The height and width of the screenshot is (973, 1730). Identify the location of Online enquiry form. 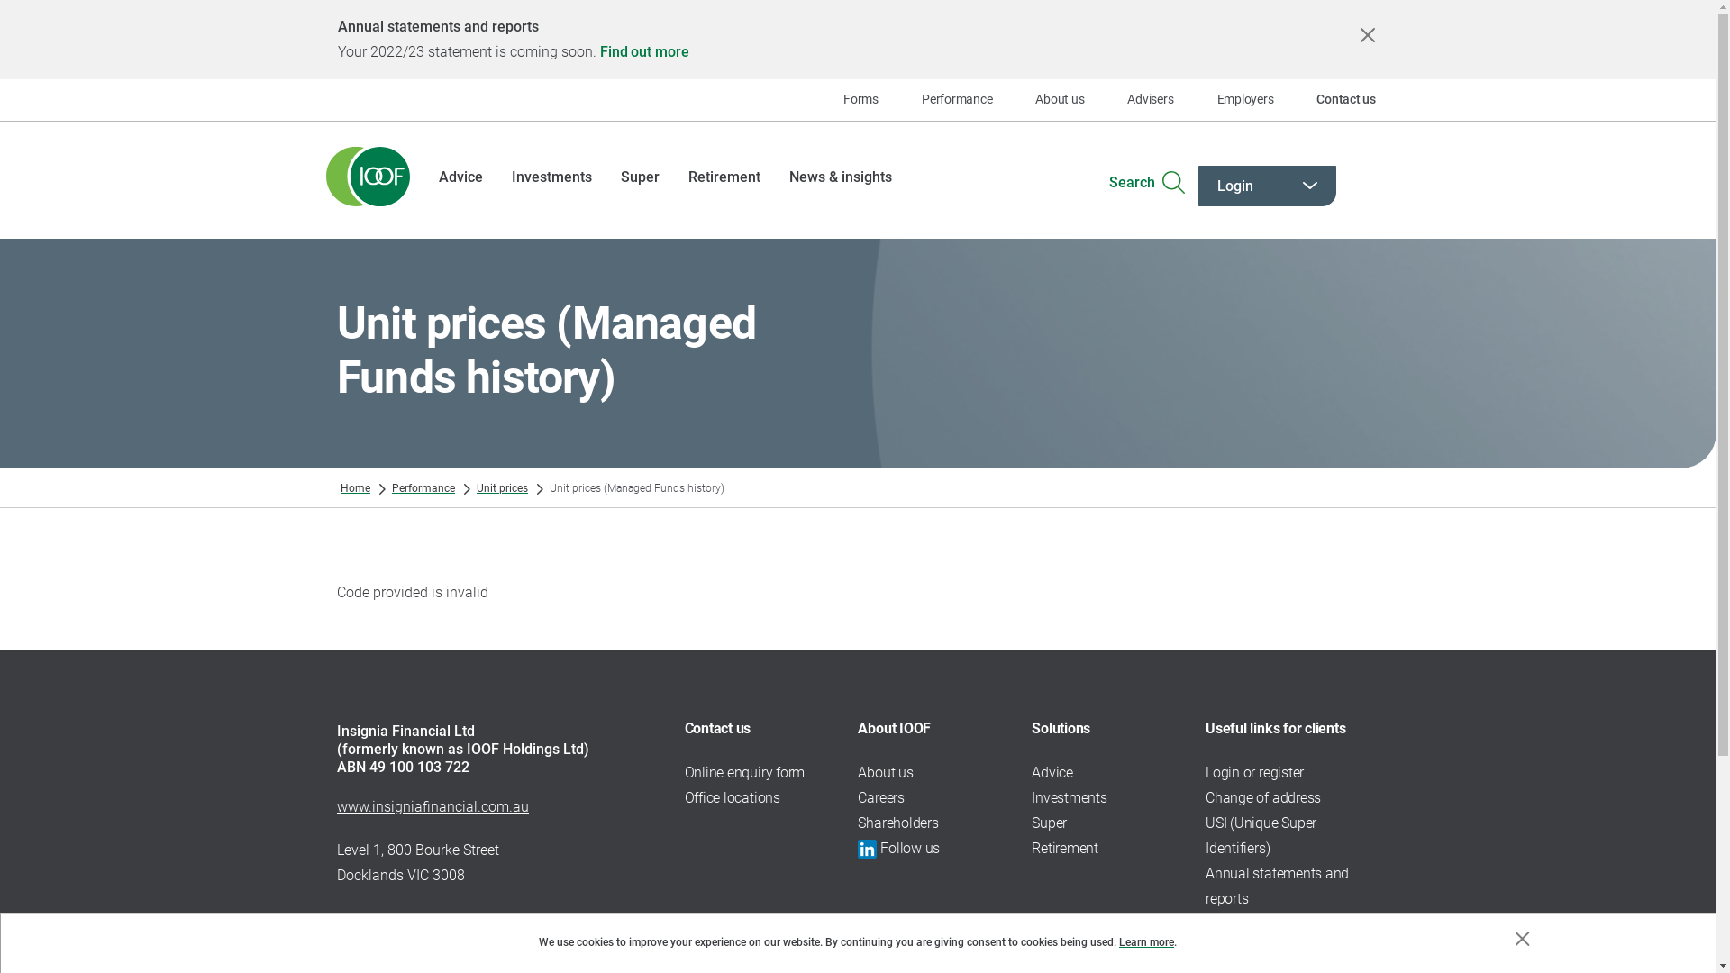
(744, 773).